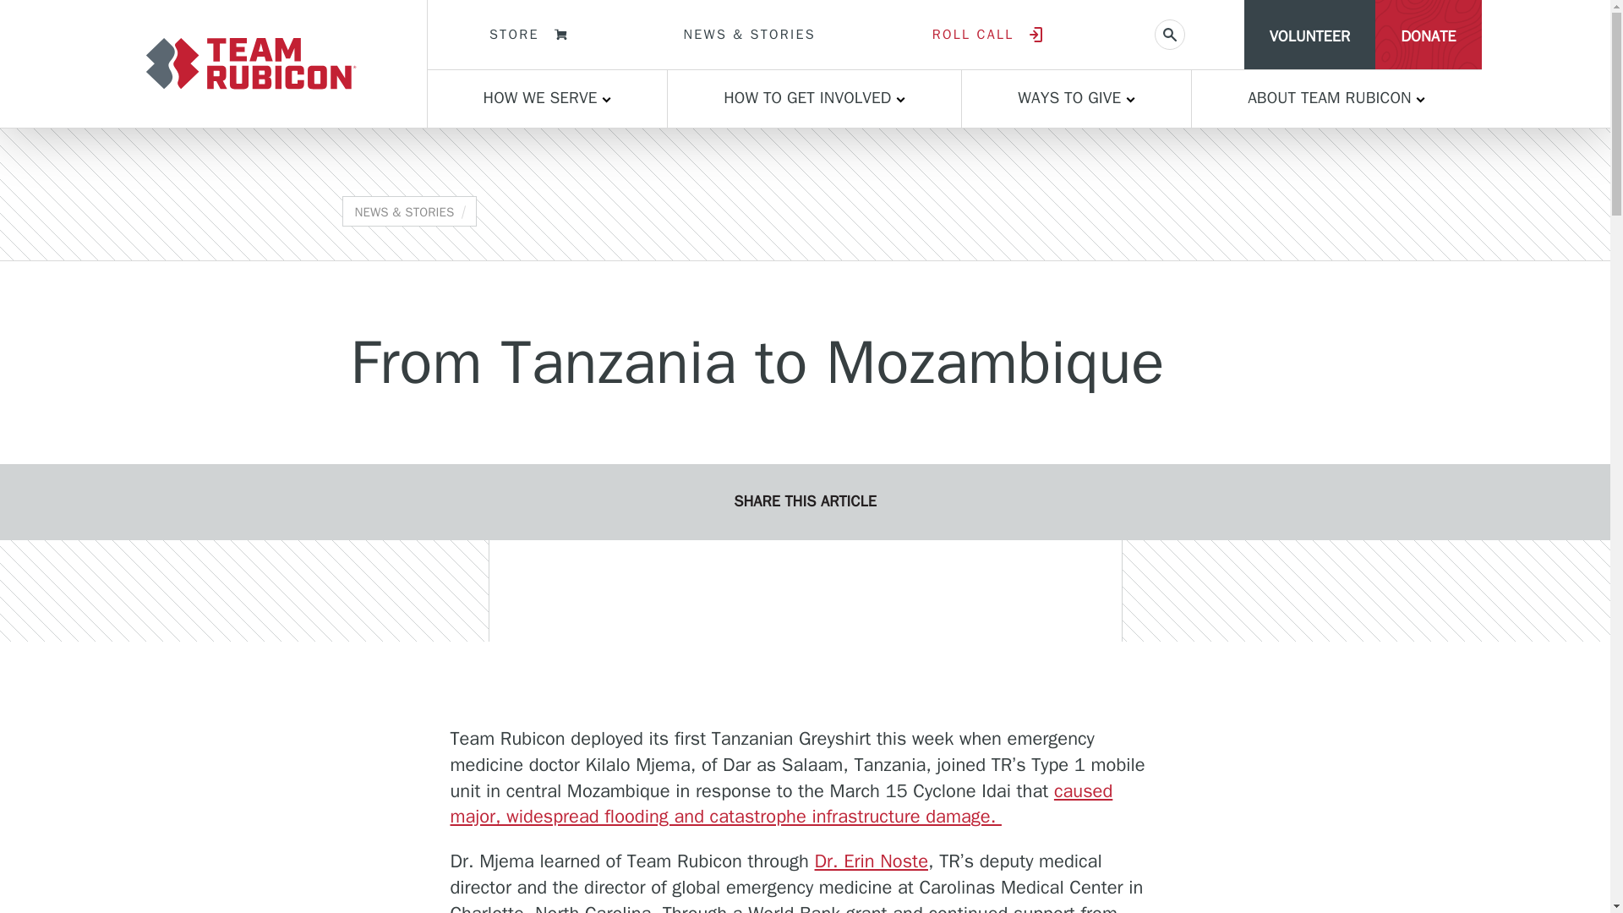 This screenshot has width=1623, height=913. Describe the element at coordinates (1336, 99) in the screenshot. I see `ABOUT TEAM RUBICON` at that location.